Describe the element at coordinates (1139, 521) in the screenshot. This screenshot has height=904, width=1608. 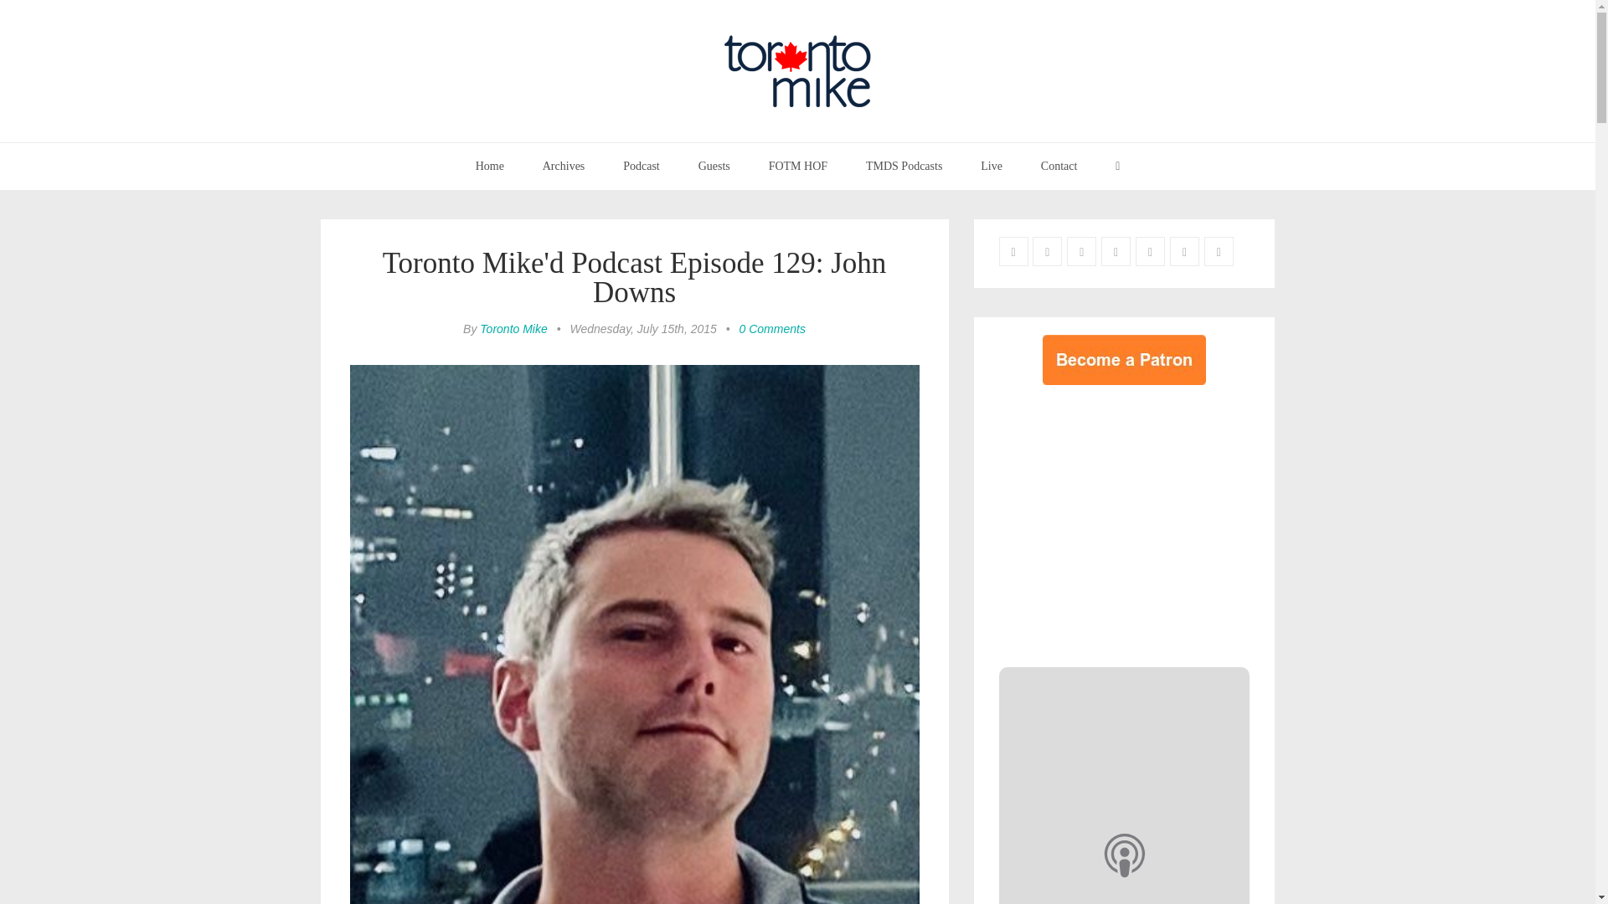
I see `Advertisement` at that location.